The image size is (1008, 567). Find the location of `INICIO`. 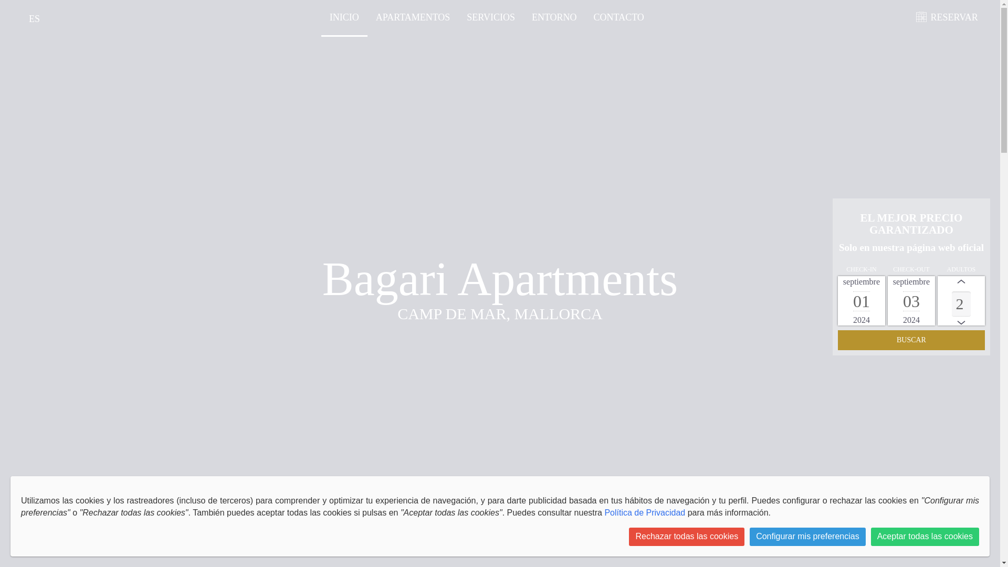

INICIO is located at coordinates (344, 17).